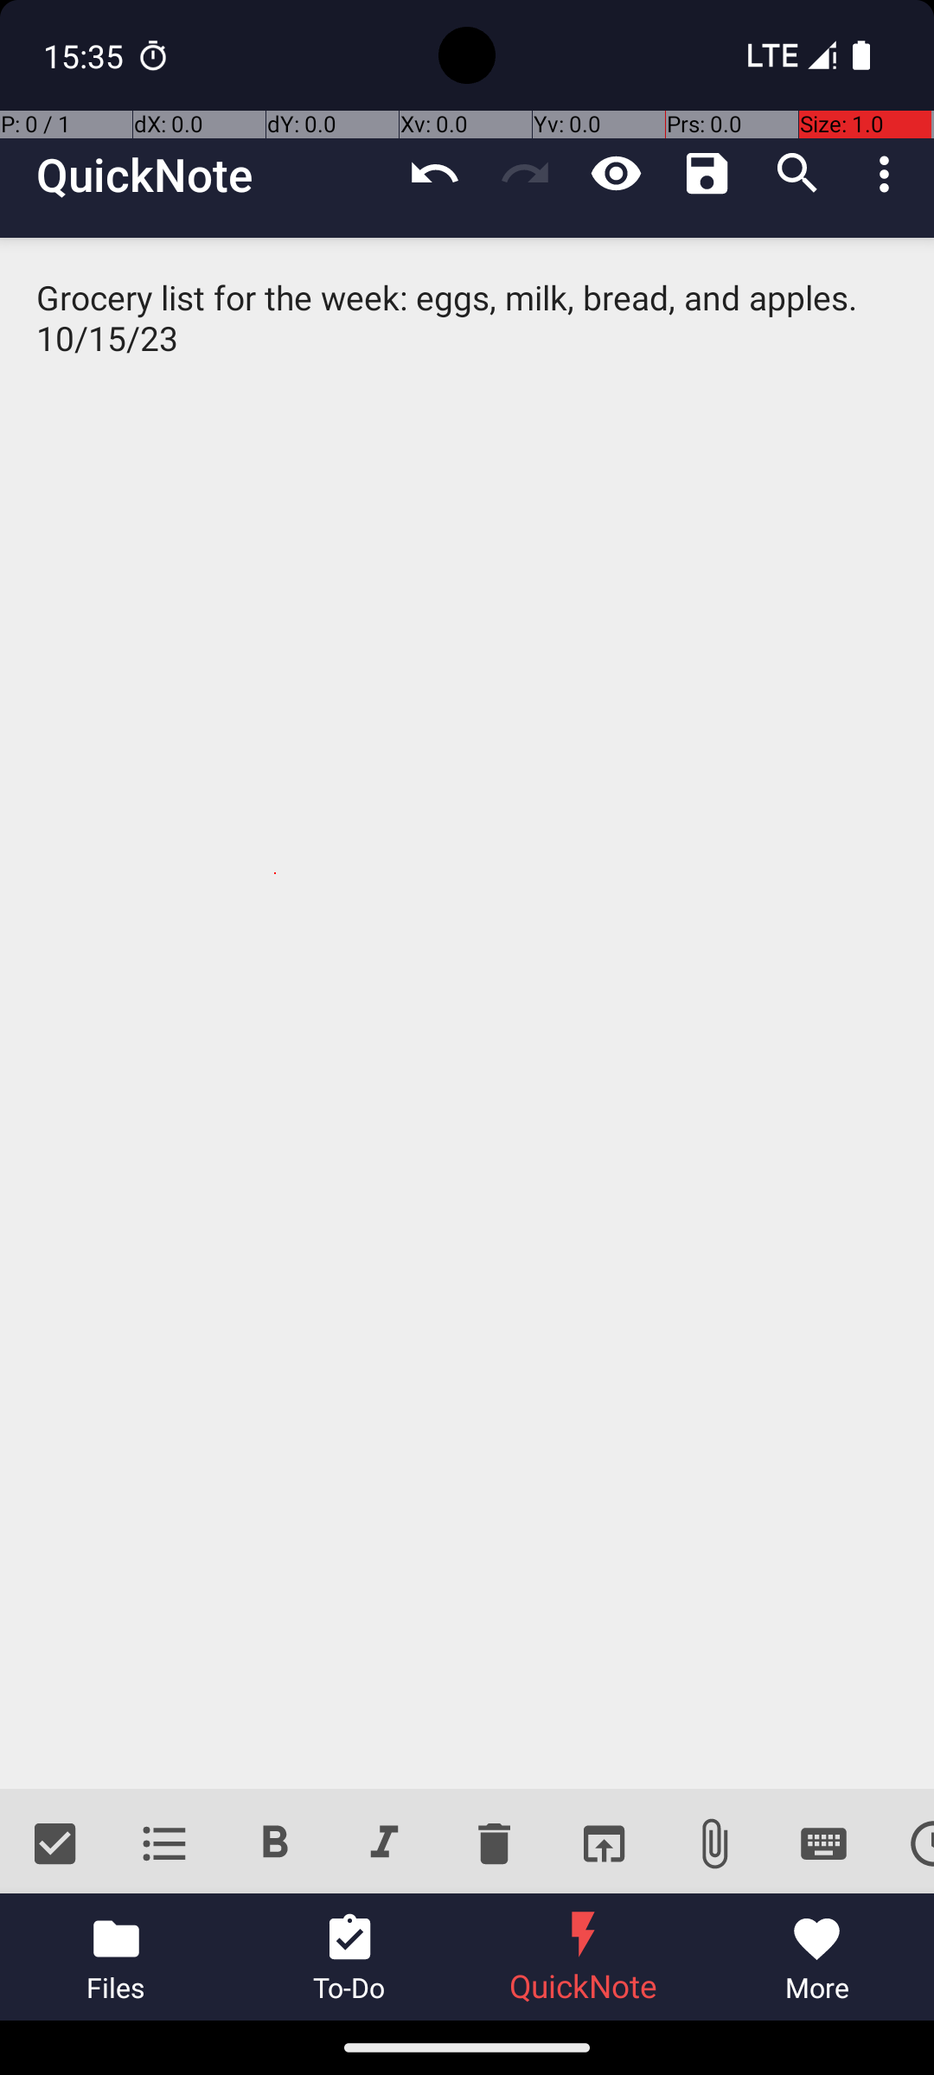 The image size is (934, 2075). What do you see at coordinates (467, 1013) in the screenshot?
I see `Grocery list for the week: eggs, milk, bread, and apples.
10/15/23` at bounding box center [467, 1013].